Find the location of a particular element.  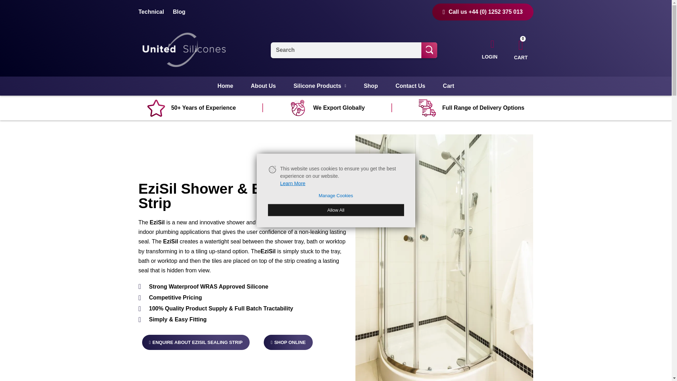

About Us is located at coordinates (263, 86).